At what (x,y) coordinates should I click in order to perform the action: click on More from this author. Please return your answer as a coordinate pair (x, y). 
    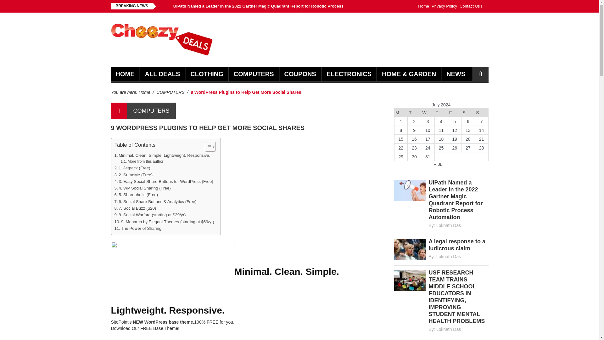
    Looking at the image, I should click on (142, 161).